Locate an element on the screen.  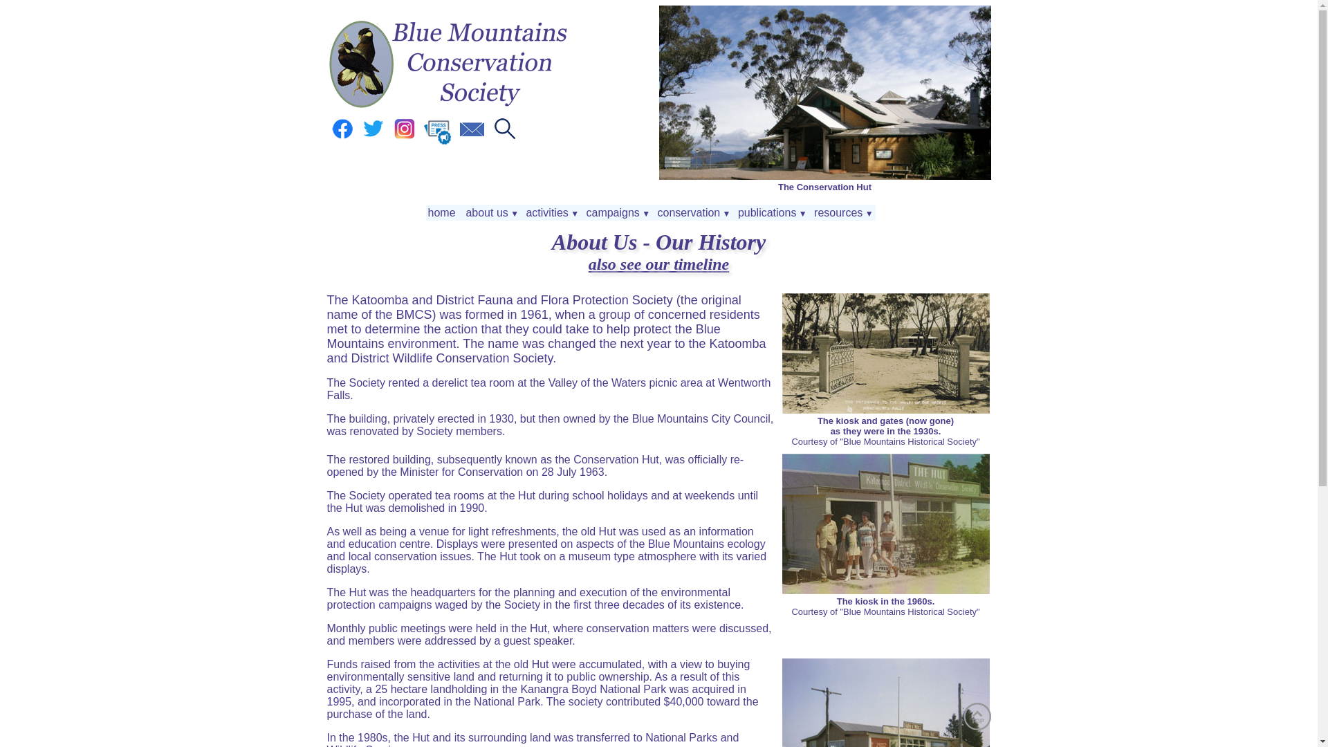
media releases is located at coordinates (437, 142).